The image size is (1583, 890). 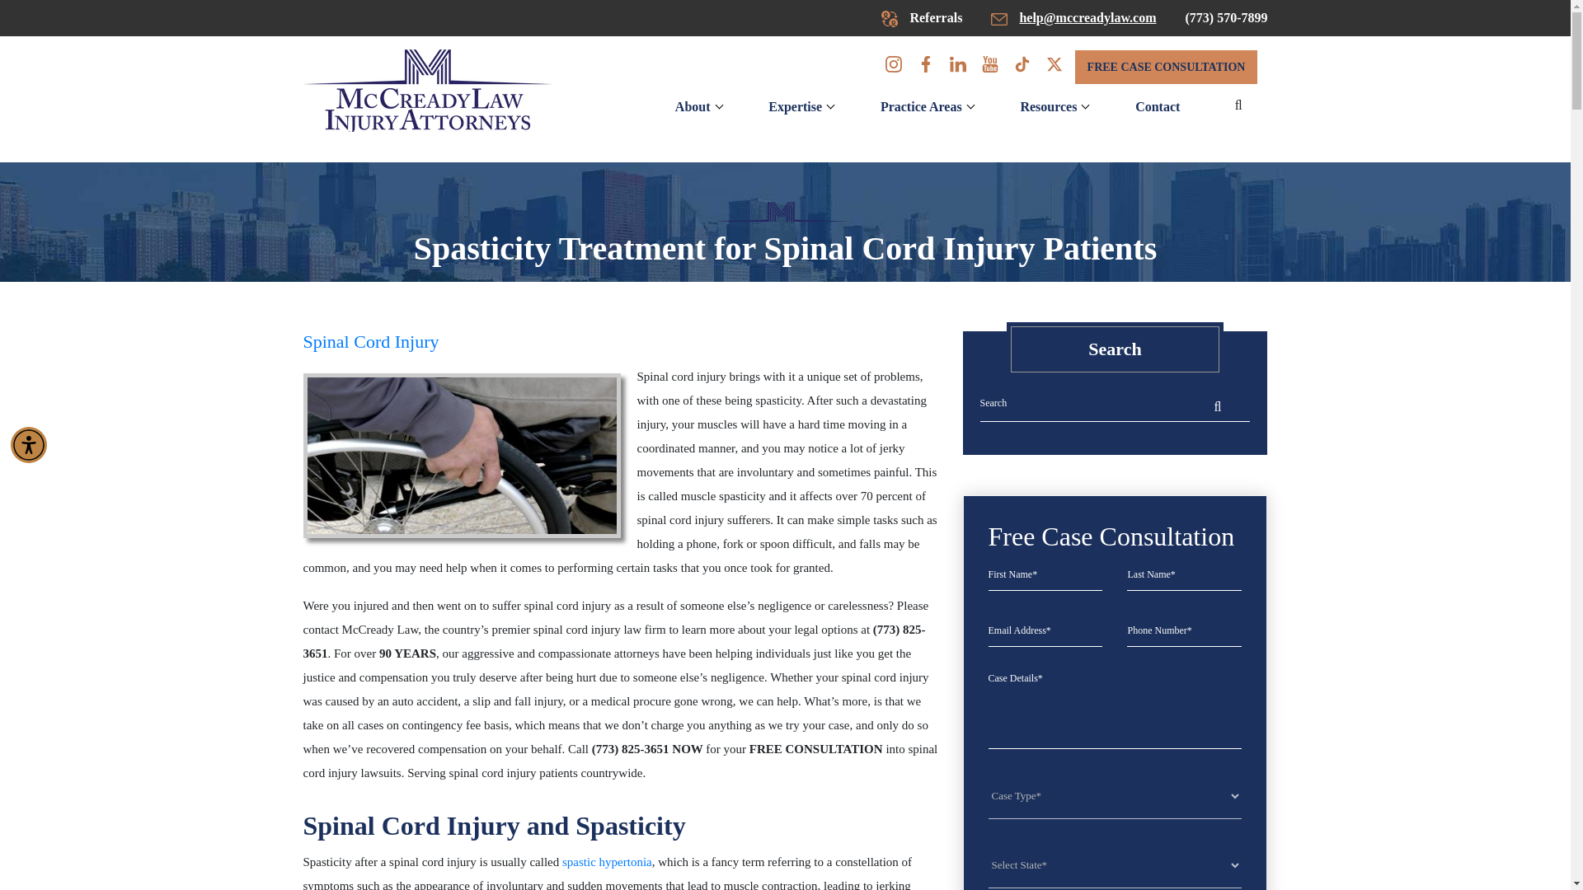 What do you see at coordinates (693, 107) in the screenshot?
I see `About McCready Law` at bounding box center [693, 107].